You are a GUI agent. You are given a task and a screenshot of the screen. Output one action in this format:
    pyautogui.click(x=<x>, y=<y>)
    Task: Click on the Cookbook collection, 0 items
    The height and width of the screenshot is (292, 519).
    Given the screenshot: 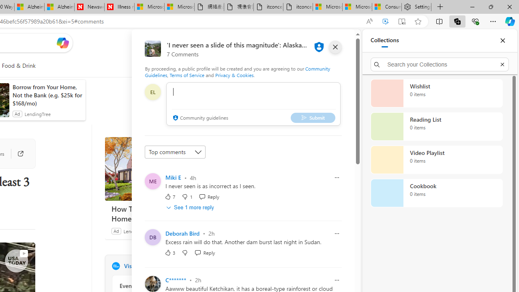 What is the action you would take?
    pyautogui.click(x=436, y=193)
    